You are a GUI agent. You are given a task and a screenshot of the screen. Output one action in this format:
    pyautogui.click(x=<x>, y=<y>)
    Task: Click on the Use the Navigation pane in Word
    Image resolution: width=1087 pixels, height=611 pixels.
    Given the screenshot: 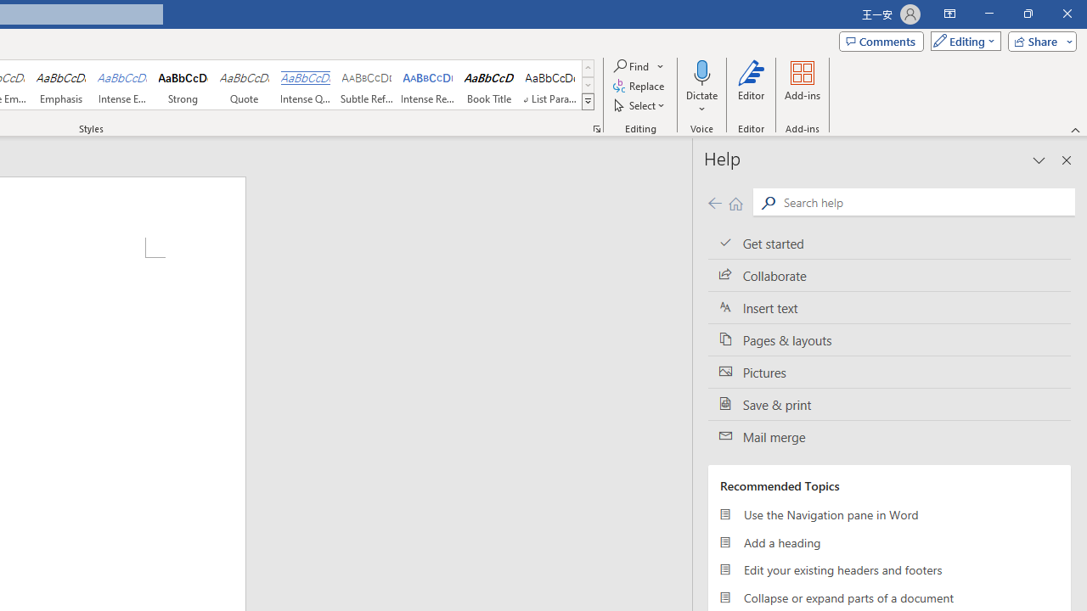 What is the action you would take?
    pyautogui.click(x=889, y=514)
    